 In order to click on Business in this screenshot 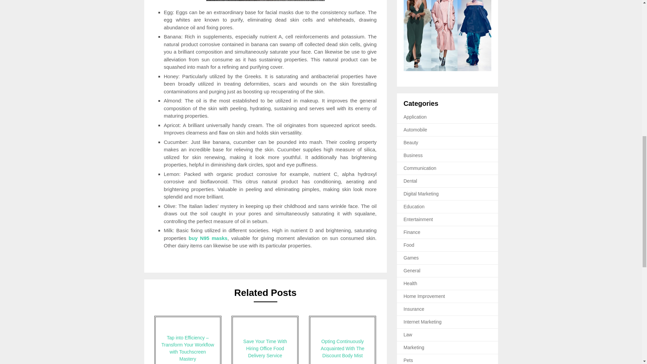, I will do `click(413, 155)`.